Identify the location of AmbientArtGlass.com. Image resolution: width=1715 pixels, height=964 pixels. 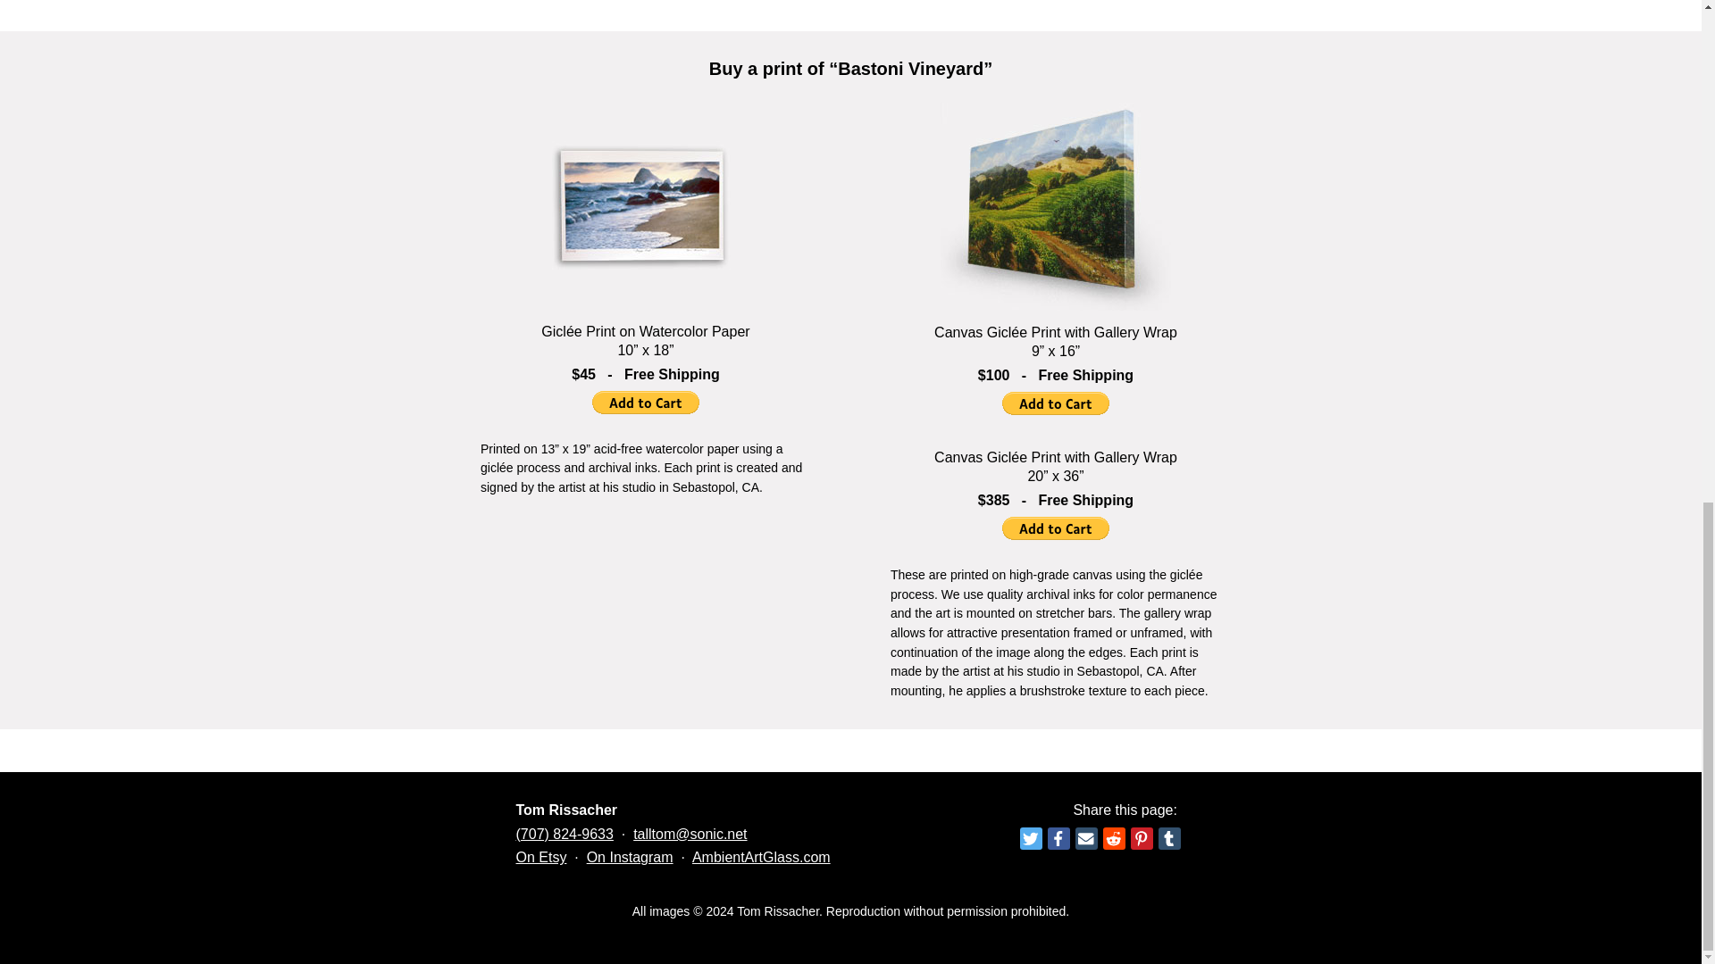
(761, 857).